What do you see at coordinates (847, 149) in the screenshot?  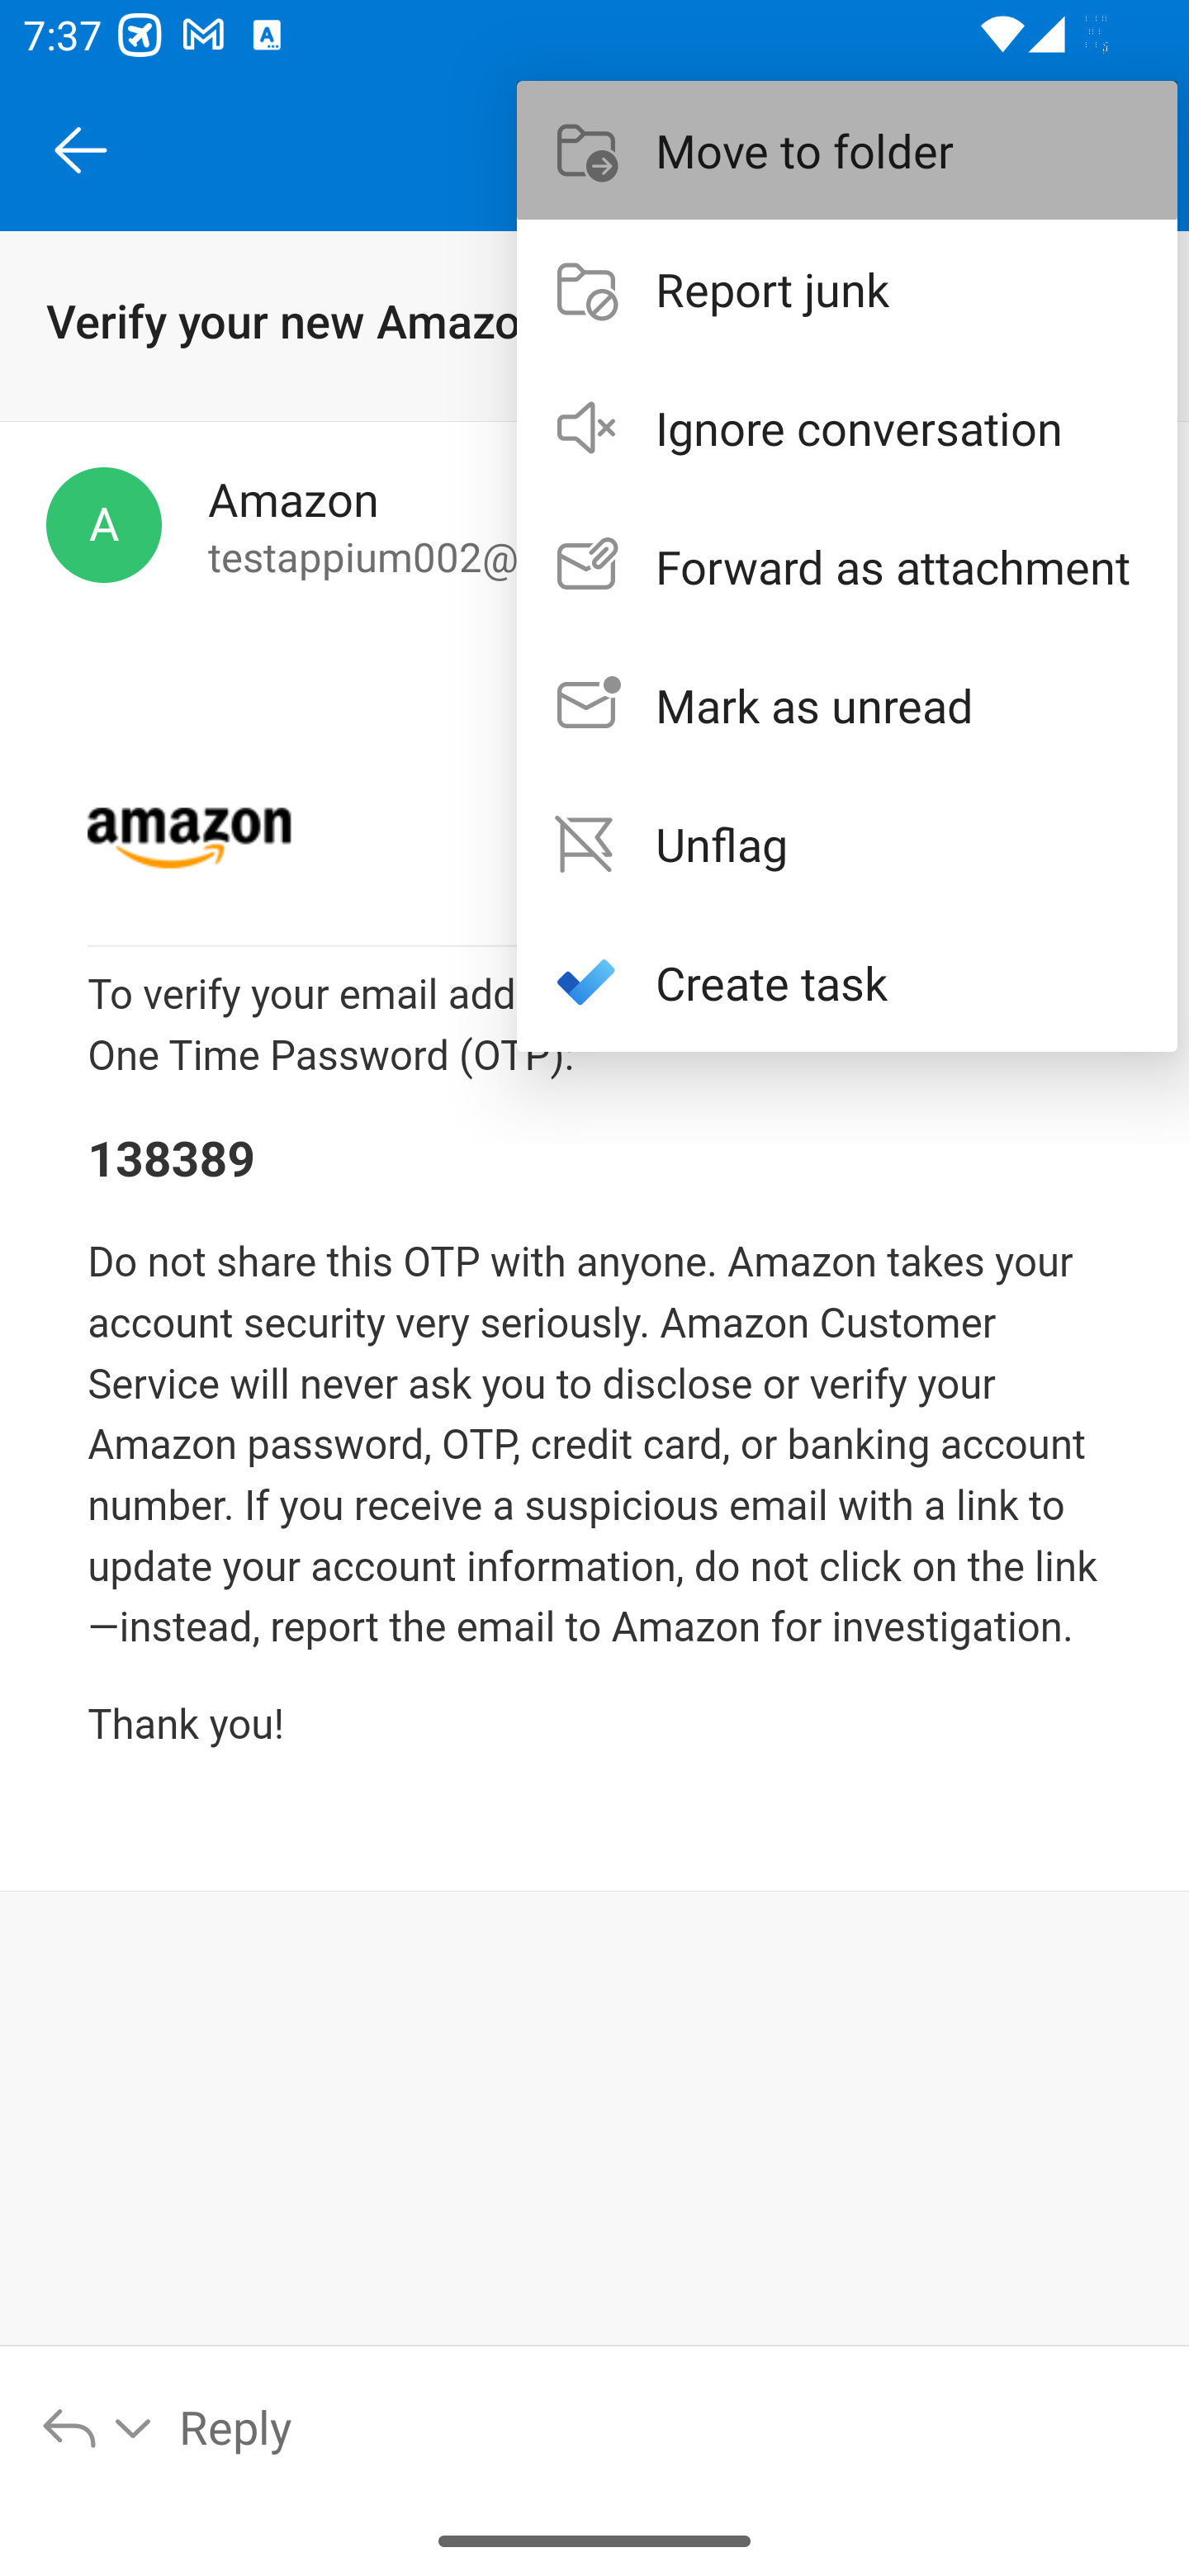 I see `Move to folder` at bounding box center [847, 149].